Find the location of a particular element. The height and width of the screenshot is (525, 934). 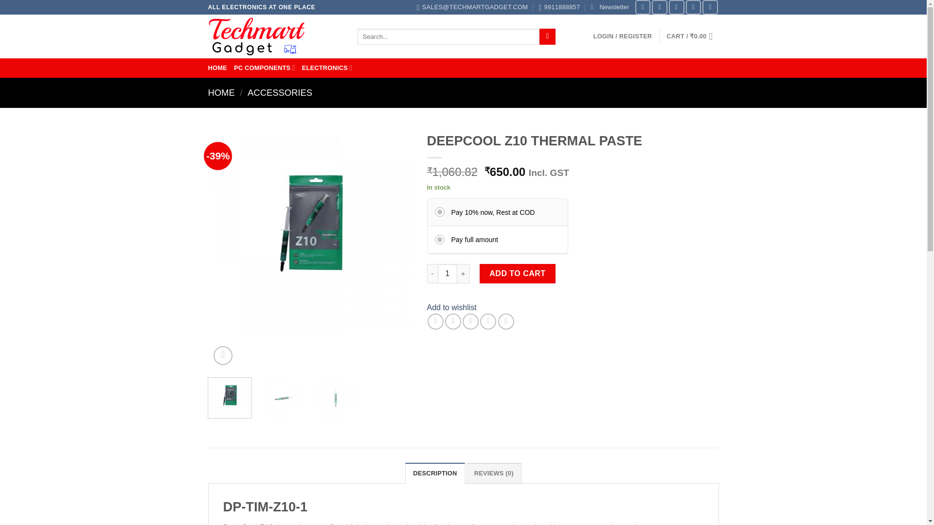

Follow on Facebook is located at coordinates (643, 7).